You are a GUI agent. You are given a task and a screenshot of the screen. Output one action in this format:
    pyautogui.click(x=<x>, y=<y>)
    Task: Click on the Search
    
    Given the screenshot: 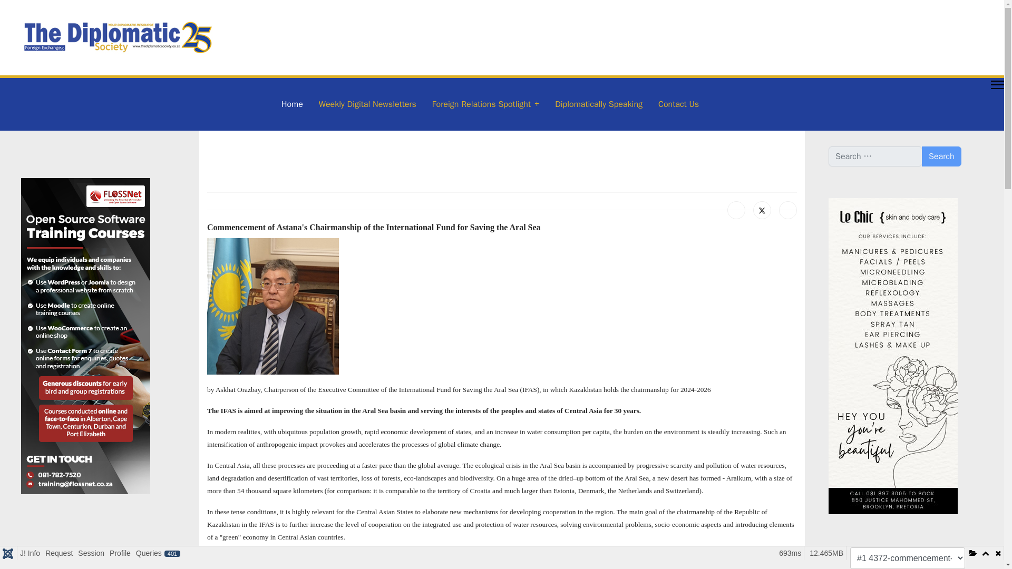 What is the action you would take?
    pyautogui.click(x=941, y=156)
    